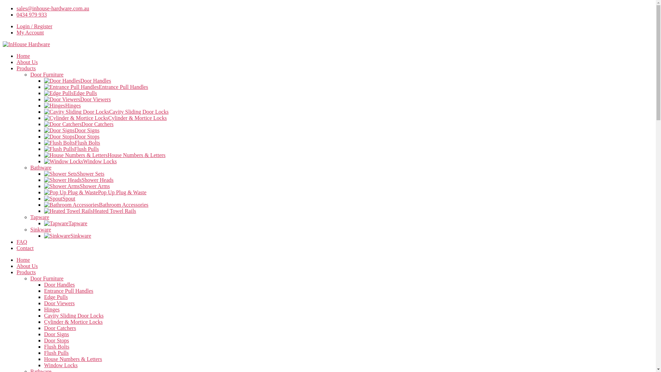 The height and width of the screenshot is (372, 661). Describe the element at coordinates (61, 365) in the screenshot. I see `Window Locks` at that location.